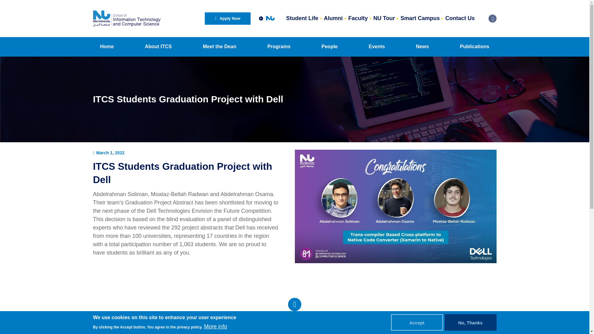  What do you see at coordinates (422, 46) in the screenshot?
I see `News` at bounding box center [422, 46].